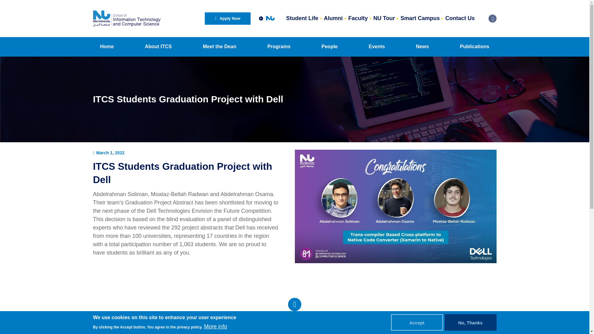  What do you see at coordinates (422, 46) in the screenshot?
I see `News` at bounding box center [422, 46].